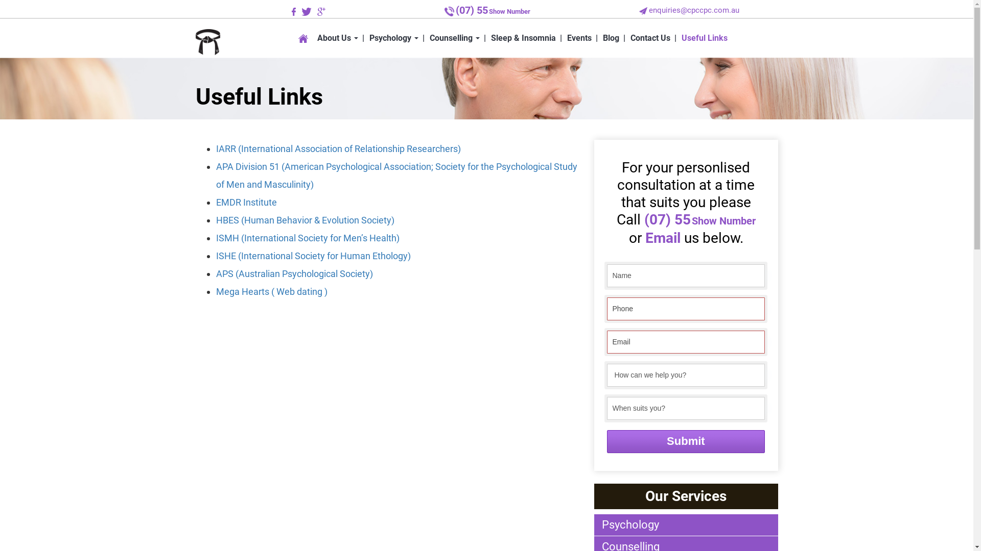  I want to click on Sleep & Insomnia, so click(526, 38).